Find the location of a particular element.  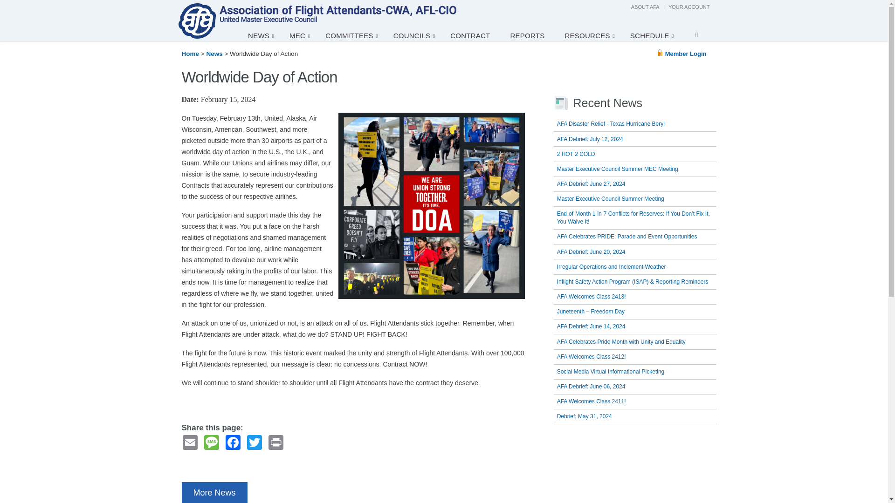

ABOUT AFA is located at coordinates (645, 7).